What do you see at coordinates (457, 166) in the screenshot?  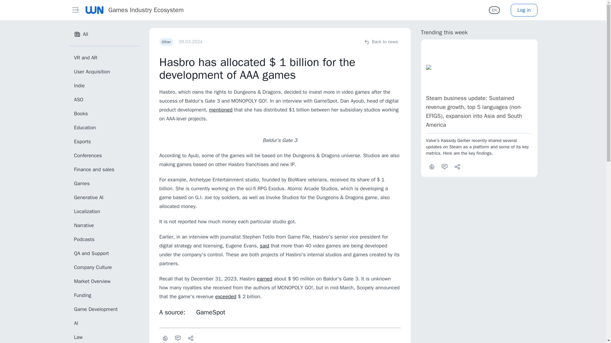 I see `Share` at bounding box center [457, 166].